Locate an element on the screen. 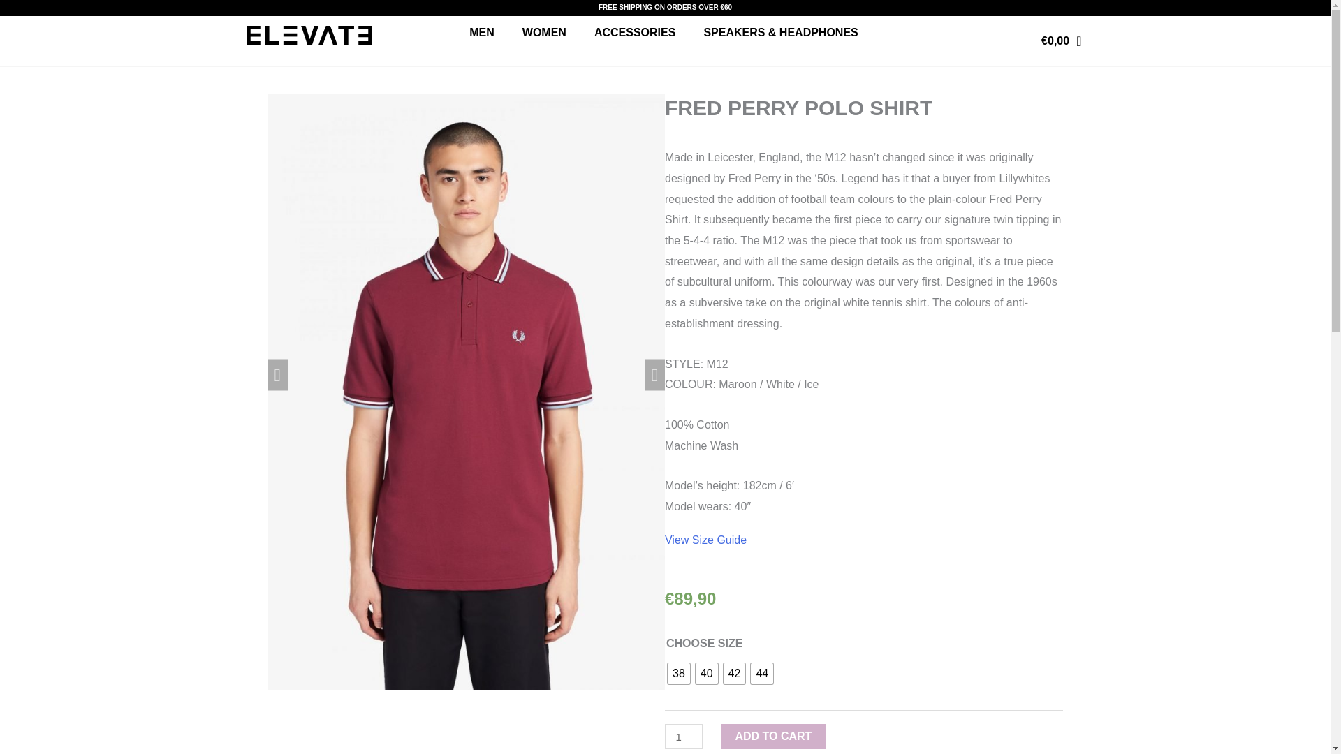 The width and height of the screenshot is (1341, 754). View Size Guide is located at coordinates (705, 539).